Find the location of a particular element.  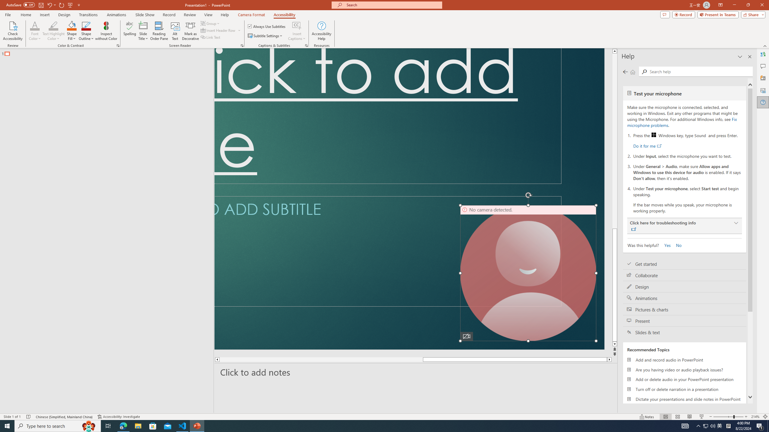

Slides & text is located at coordinates (684, 332).